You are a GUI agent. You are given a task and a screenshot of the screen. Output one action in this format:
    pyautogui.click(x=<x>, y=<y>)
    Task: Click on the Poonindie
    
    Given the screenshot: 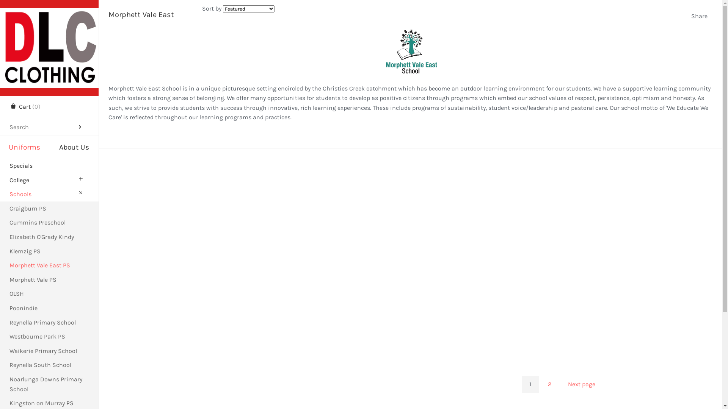 What is the action you would take?
    pyautogui.click(x=49, y=308)
    